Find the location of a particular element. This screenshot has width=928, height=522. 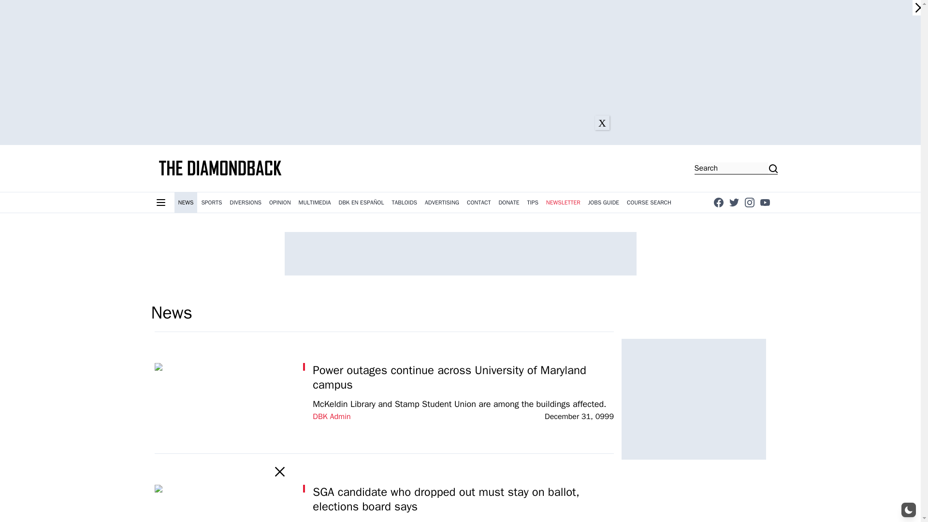

NEWS is located at coordinates (186, 202).